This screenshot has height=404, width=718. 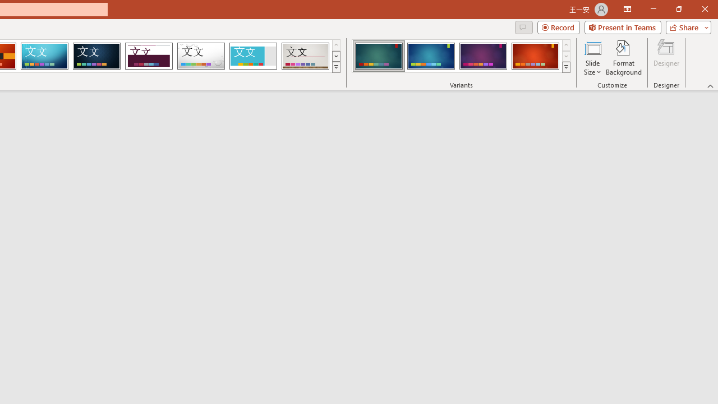 I want to click on Frame Loading Preview..., so click(x=252, y=56).